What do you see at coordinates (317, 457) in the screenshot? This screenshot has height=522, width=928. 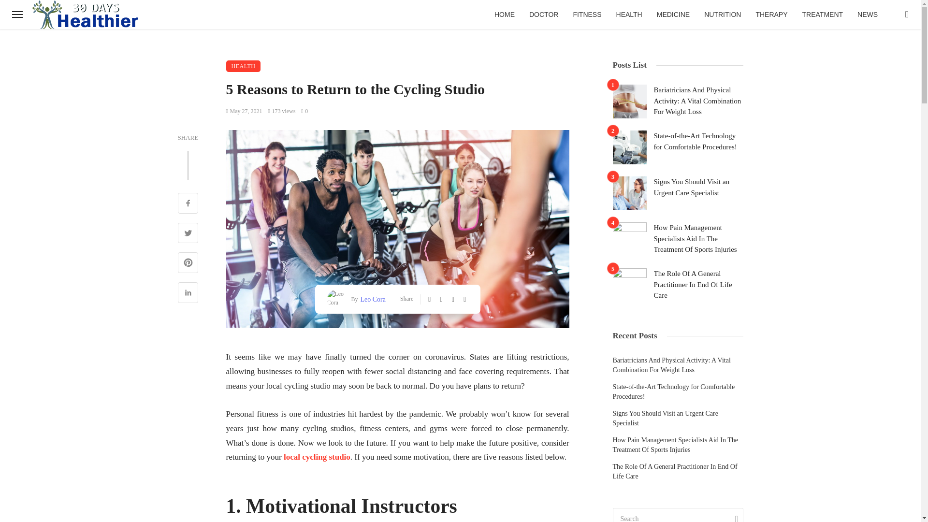 I see `local cycling studio` at bounding box center [317, 457].